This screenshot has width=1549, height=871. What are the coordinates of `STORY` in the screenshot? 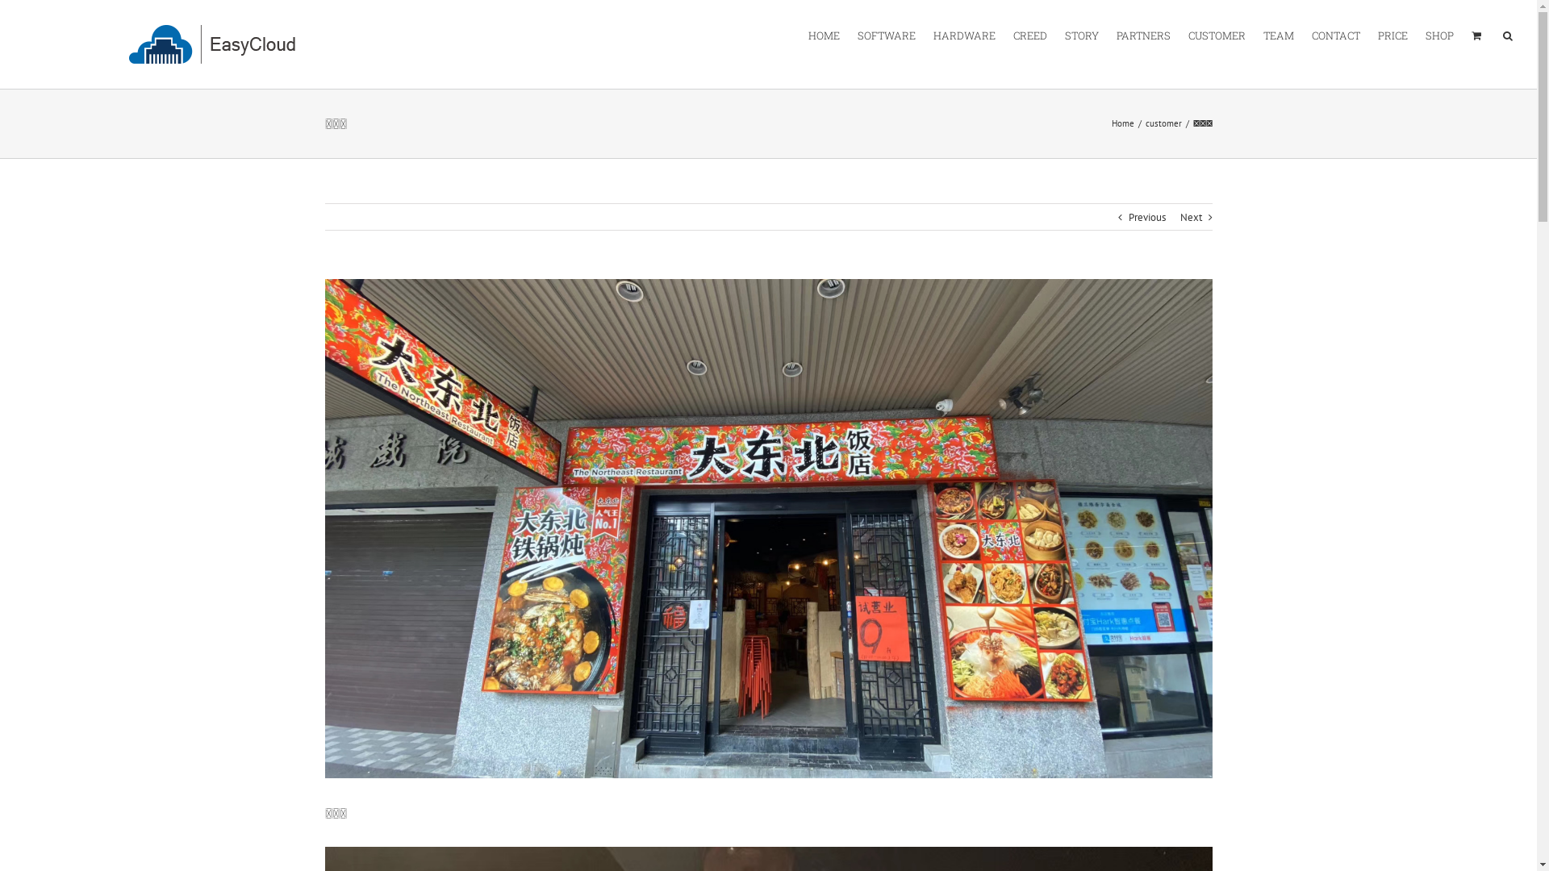 It's located at (1082, 35).